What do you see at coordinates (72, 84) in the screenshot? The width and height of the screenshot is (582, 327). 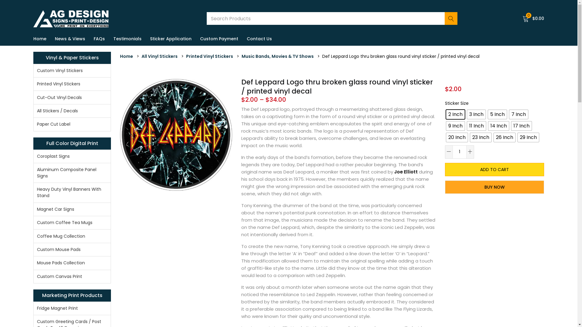 I see `Printed Vinyl Stickers` at bounding box center [72, 84].